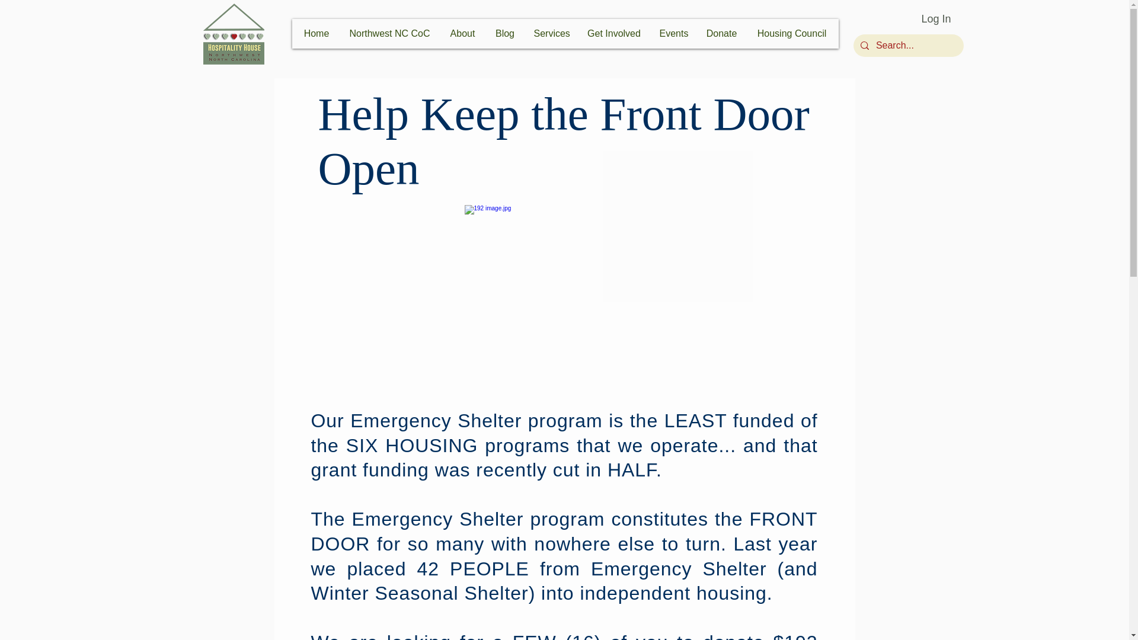  Describe the element at coordinates (550, 33) in the screenshot. I see `Services` at that location.